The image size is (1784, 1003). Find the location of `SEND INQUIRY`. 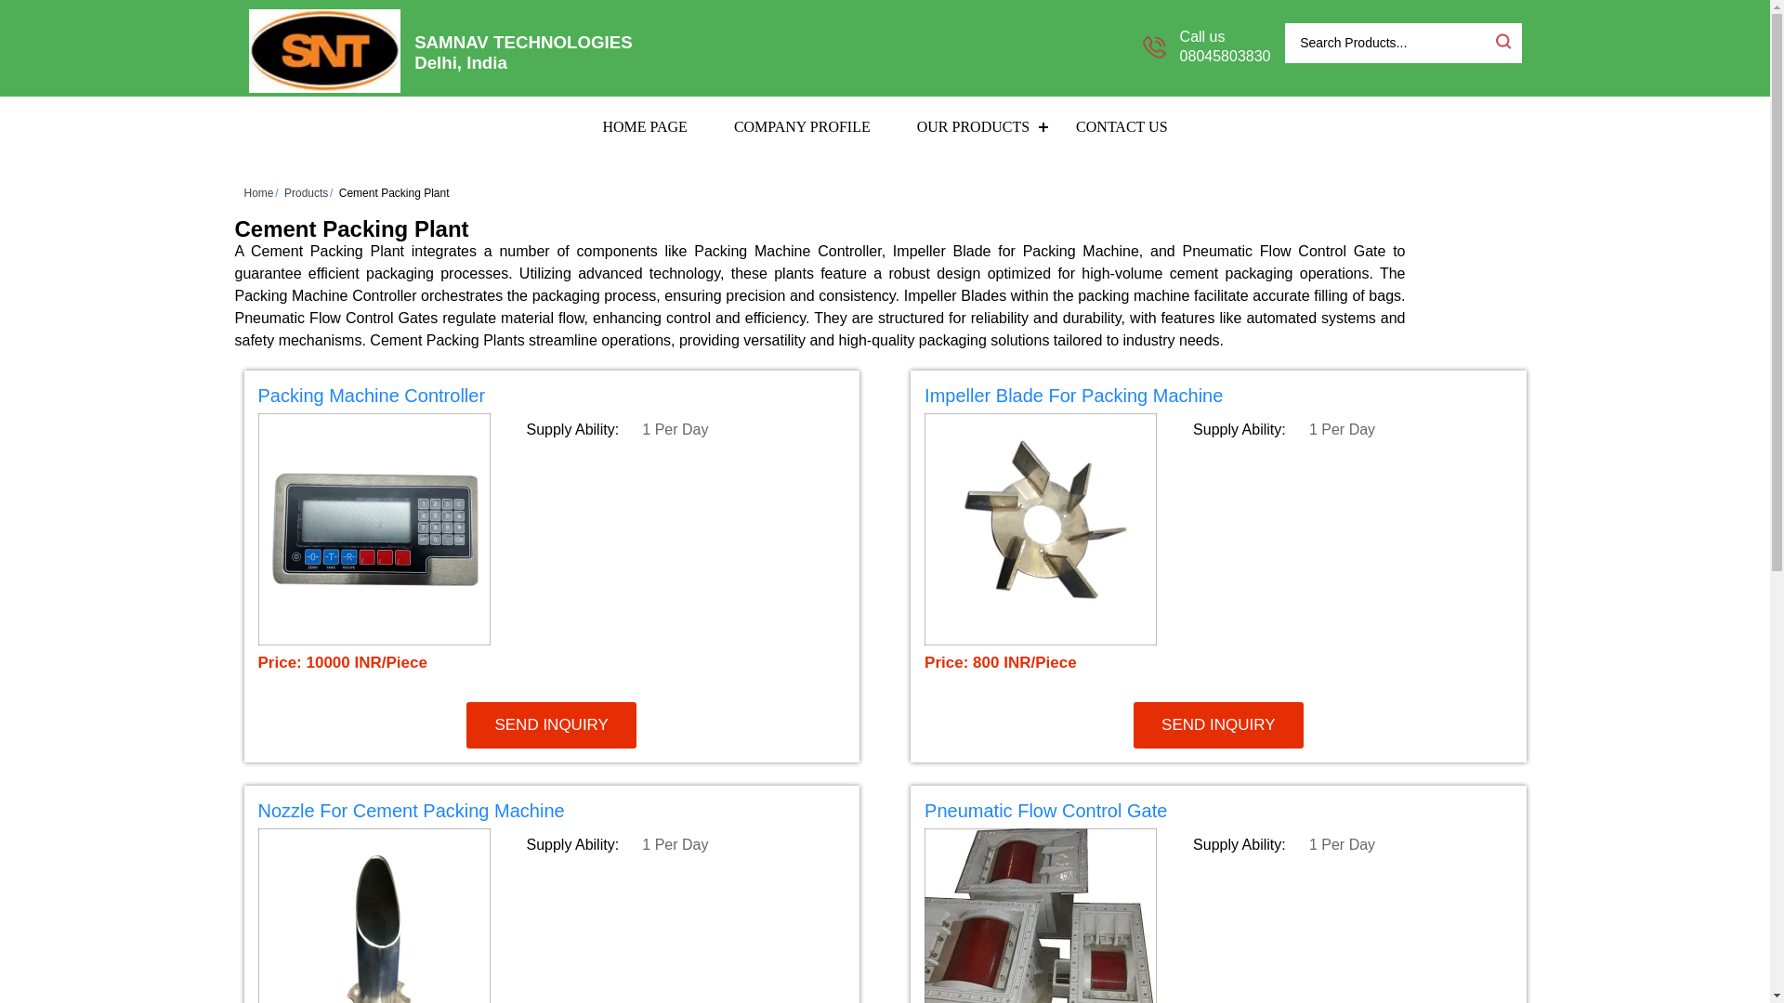

SEND INQUIRY is located at coordinates (551, 724).